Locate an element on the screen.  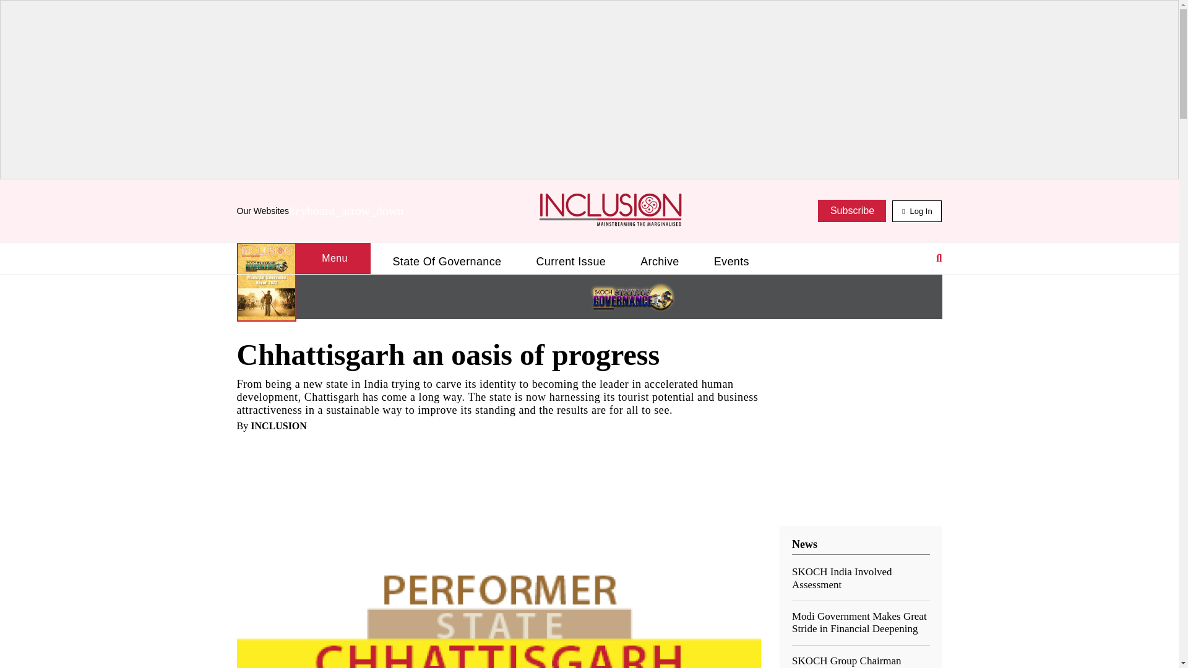
State Of Governance is located at coordinates (447, 262).